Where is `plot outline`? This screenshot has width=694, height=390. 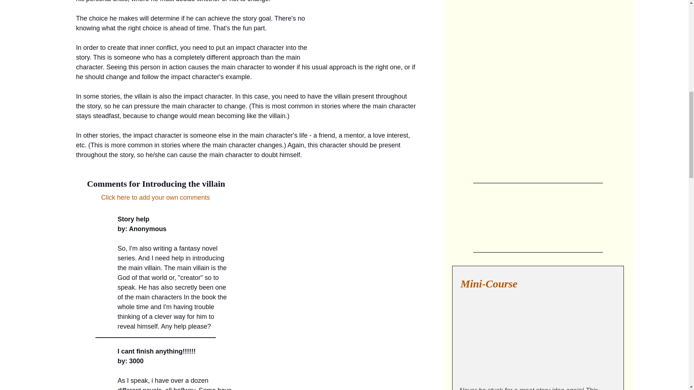
plot outline is located at coordinates (544, 83).